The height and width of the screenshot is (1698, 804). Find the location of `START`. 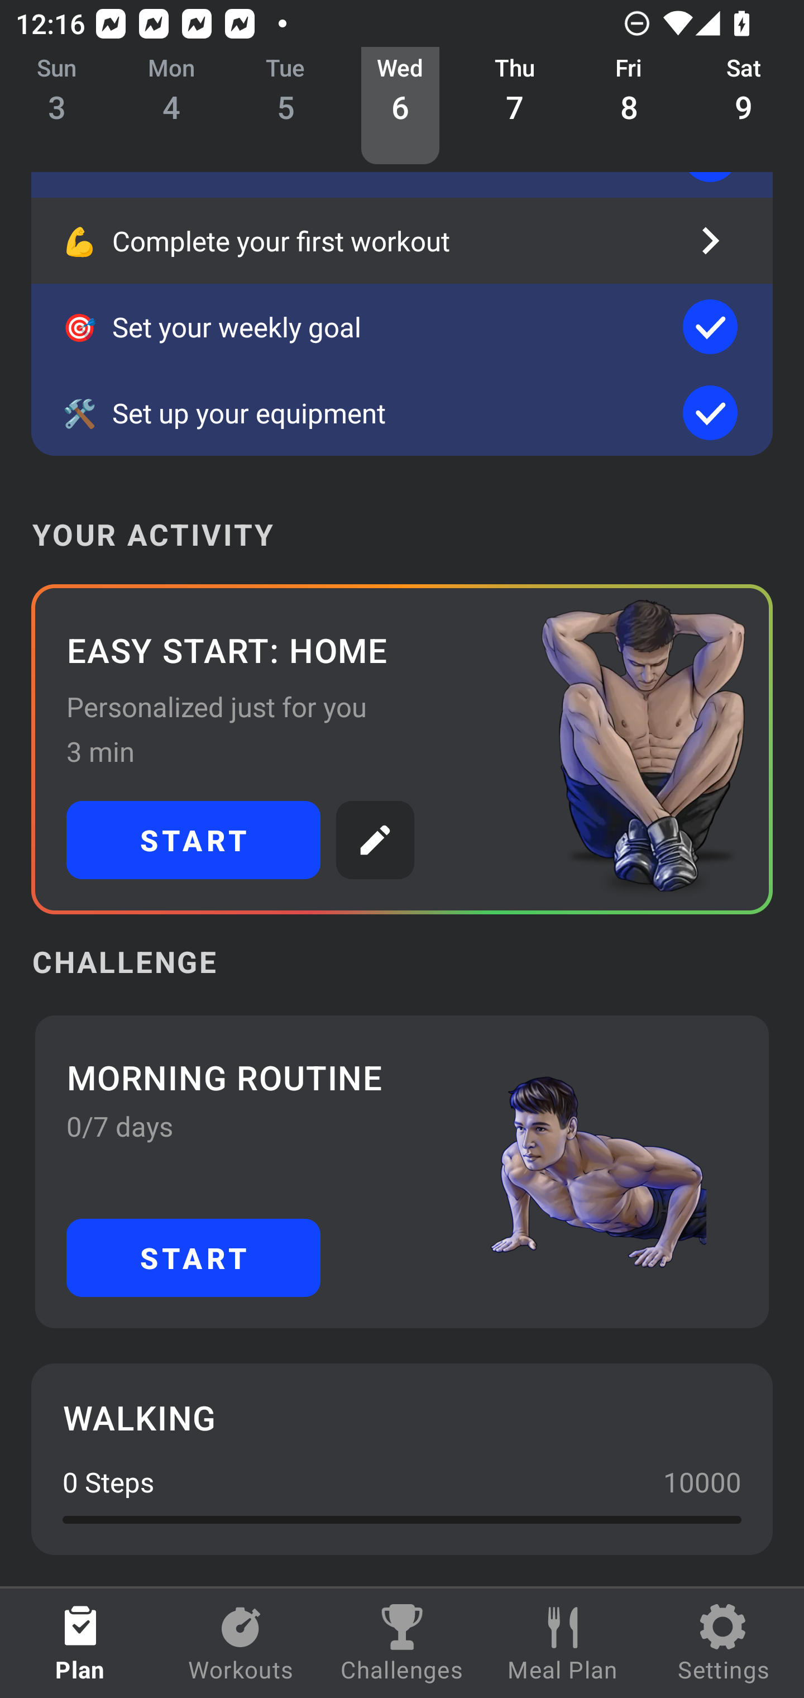

START is located at coordinates (193, 840).